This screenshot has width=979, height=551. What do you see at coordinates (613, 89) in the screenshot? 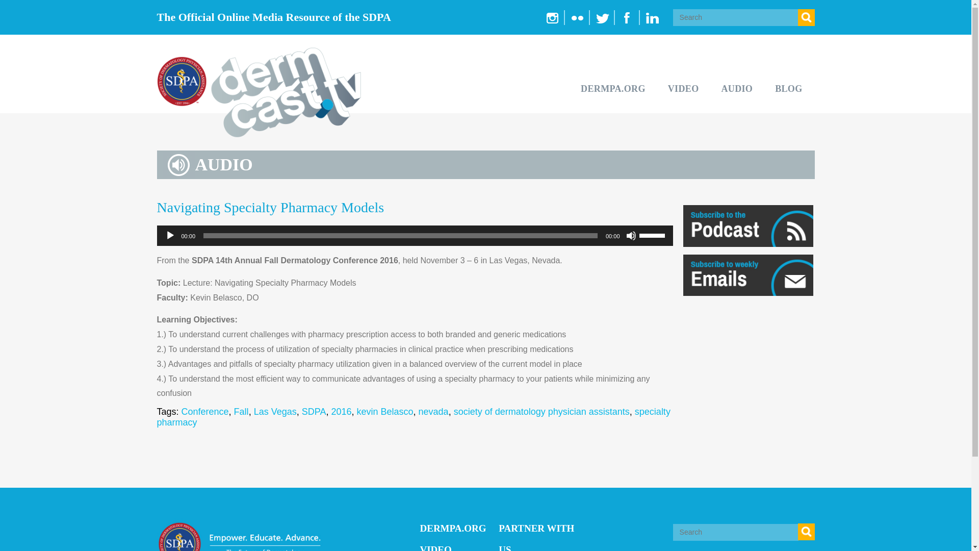
I see `DERMPA.ORG` at bounding box center [613, 89].